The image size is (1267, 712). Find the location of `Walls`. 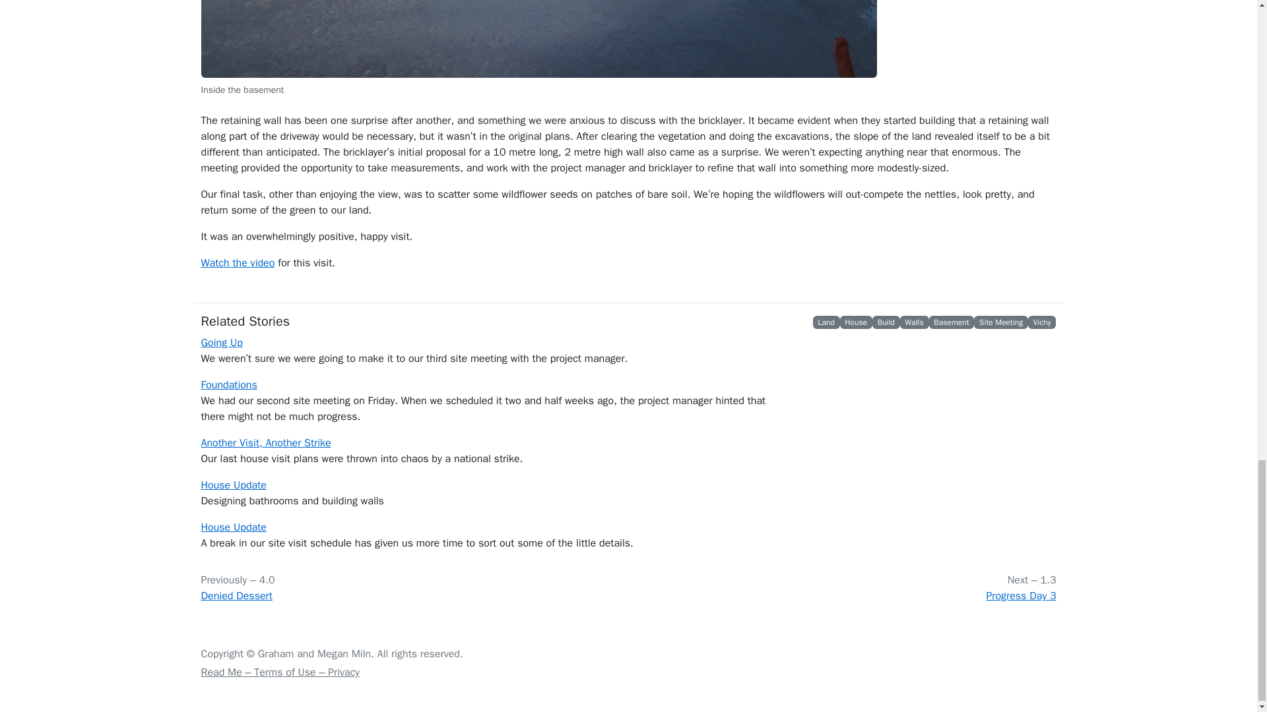

Walls is located at coordinates (913, 322).